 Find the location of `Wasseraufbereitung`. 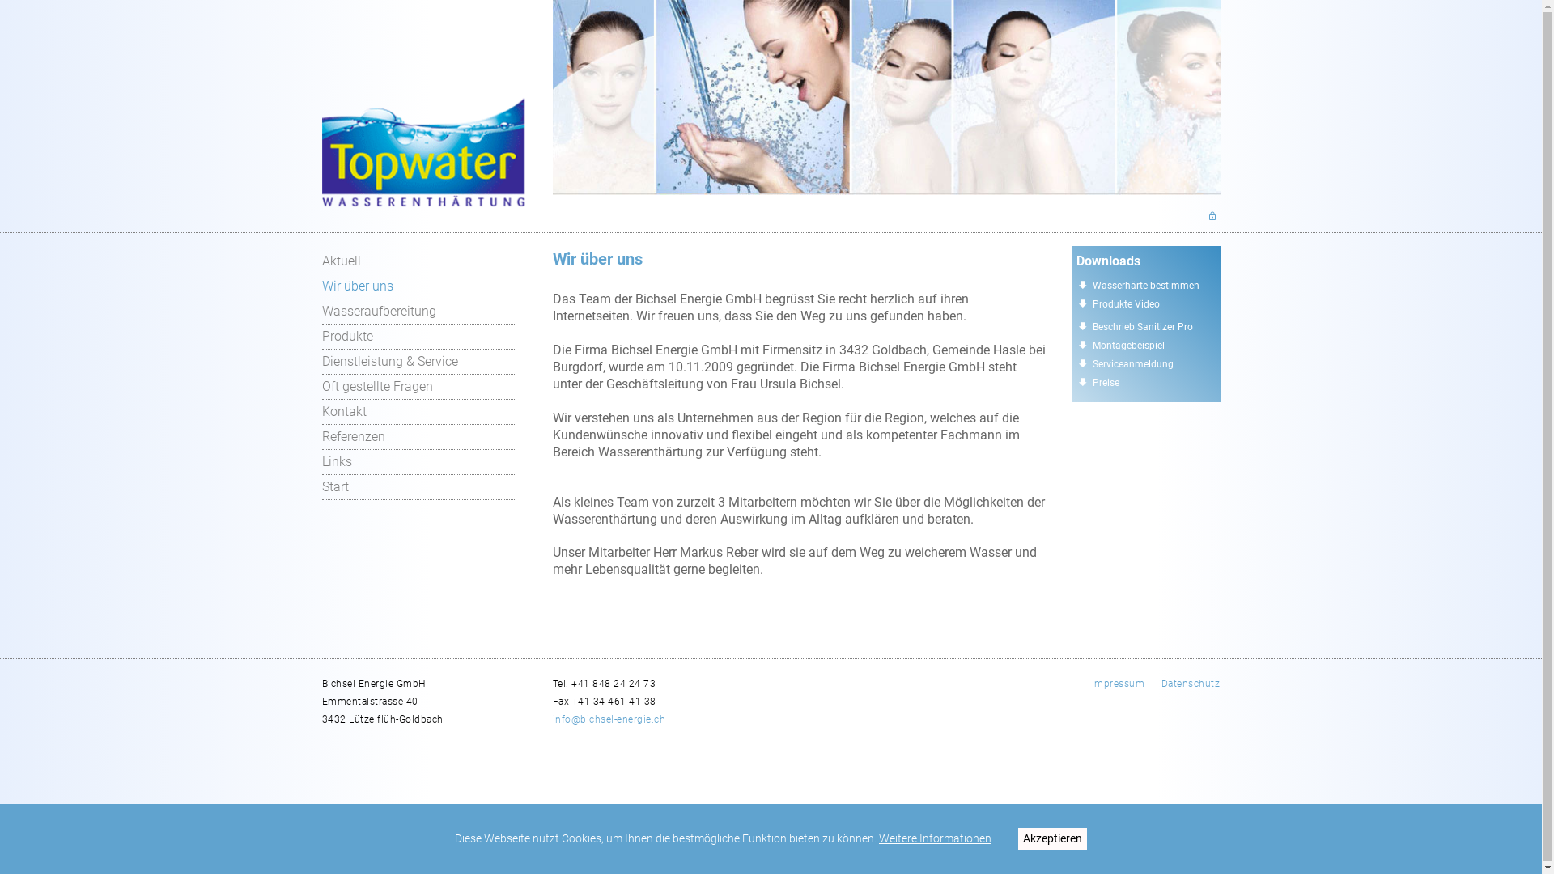

Wasseraufbereitung is located at coordinates (419, 312).